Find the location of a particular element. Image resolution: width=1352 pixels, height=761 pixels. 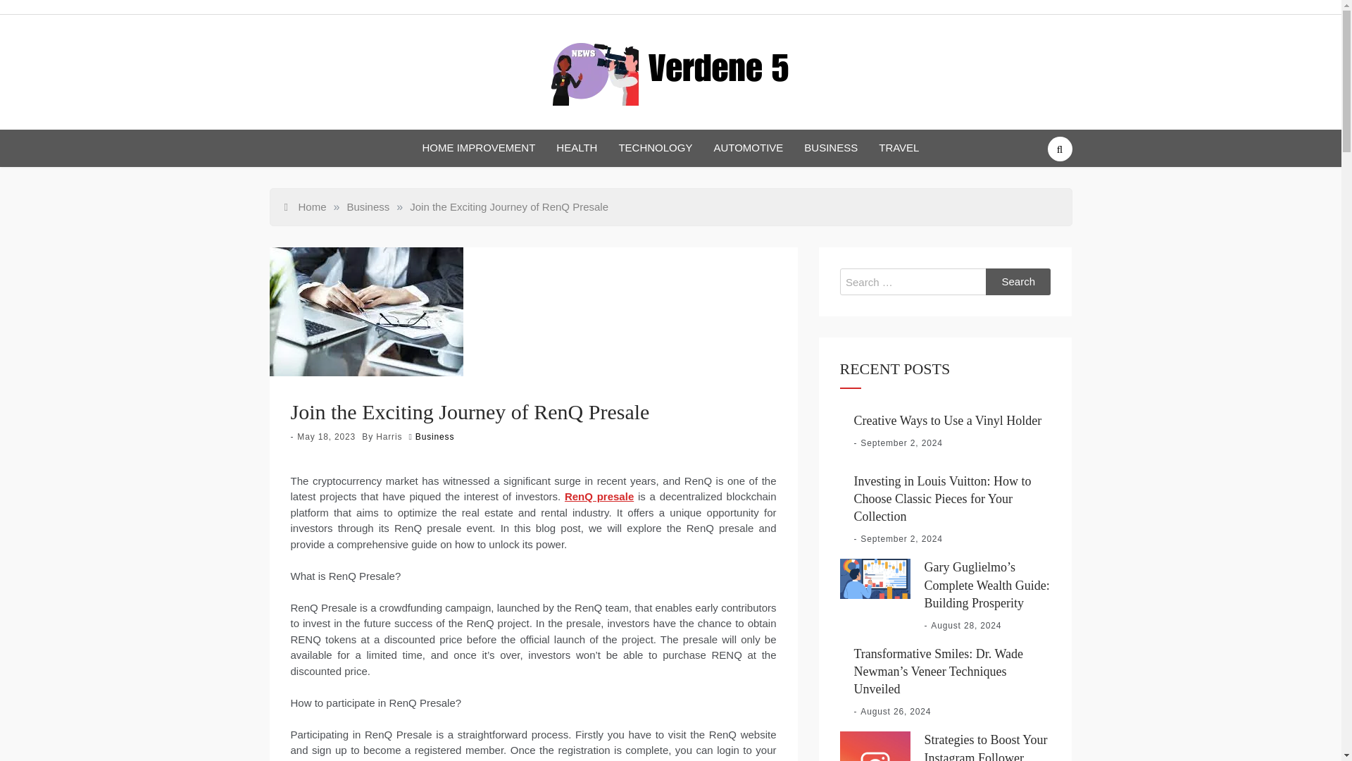

Search is located at coordinates (1018, 282).